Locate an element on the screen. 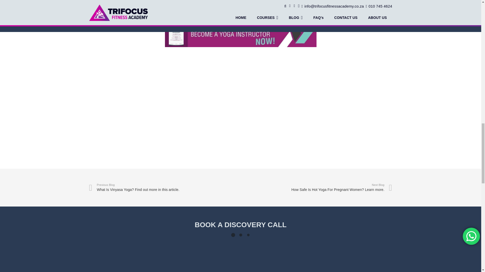 Image resolution: width=485 pixels, height=272 pixels. How Safe Is Hot Yoga For Pregnant Women? Learn more. is located at coordinates (316, 187).